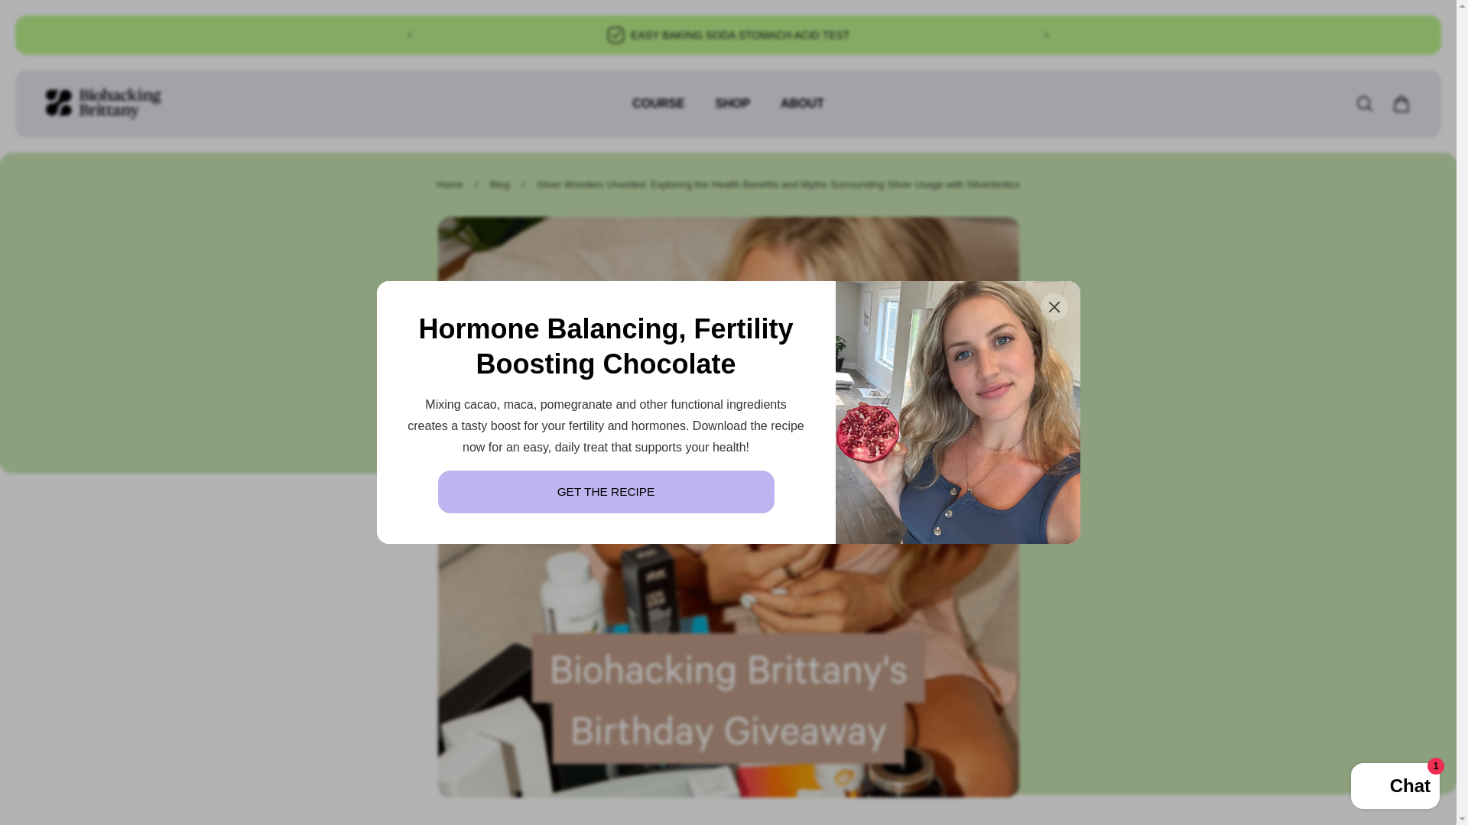 The image size is (1468, 825). What do you see at coordinates (732, 112) in the screenshot?
I see `SHOP` at bounding box center [732, 112].